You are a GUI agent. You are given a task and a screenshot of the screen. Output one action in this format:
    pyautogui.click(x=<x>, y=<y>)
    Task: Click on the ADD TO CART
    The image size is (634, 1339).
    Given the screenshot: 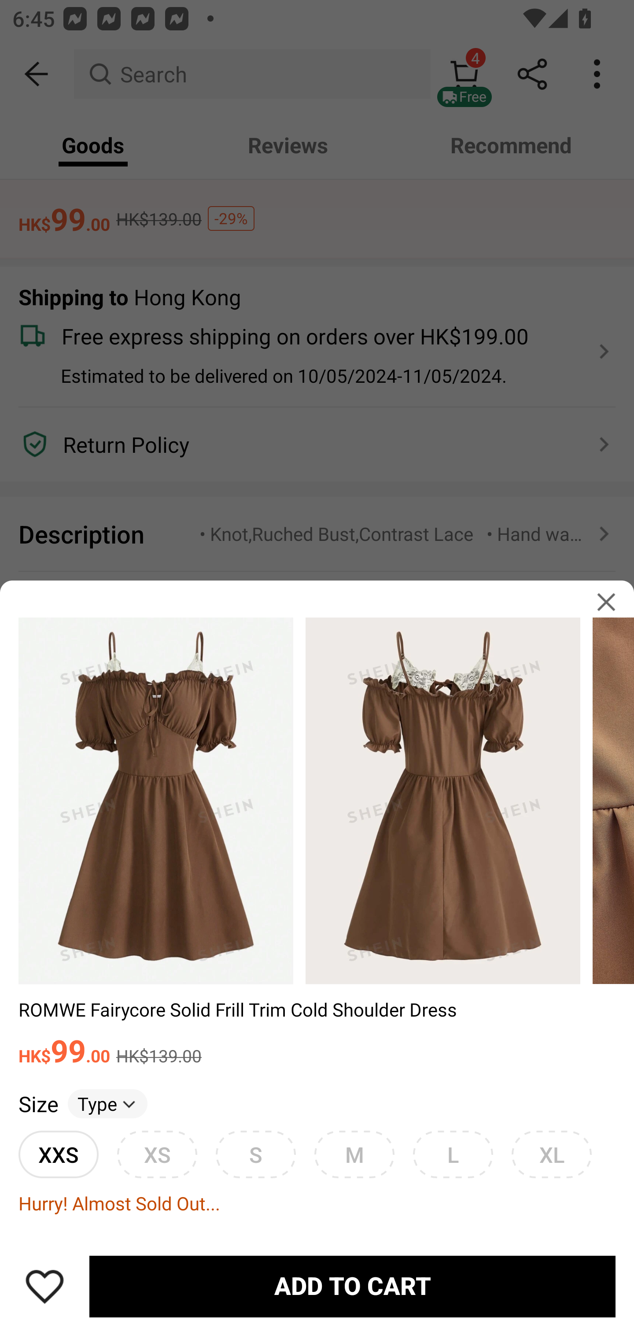 What is the action you would take?
    pyautogui.click(x=352, y=1287)
    